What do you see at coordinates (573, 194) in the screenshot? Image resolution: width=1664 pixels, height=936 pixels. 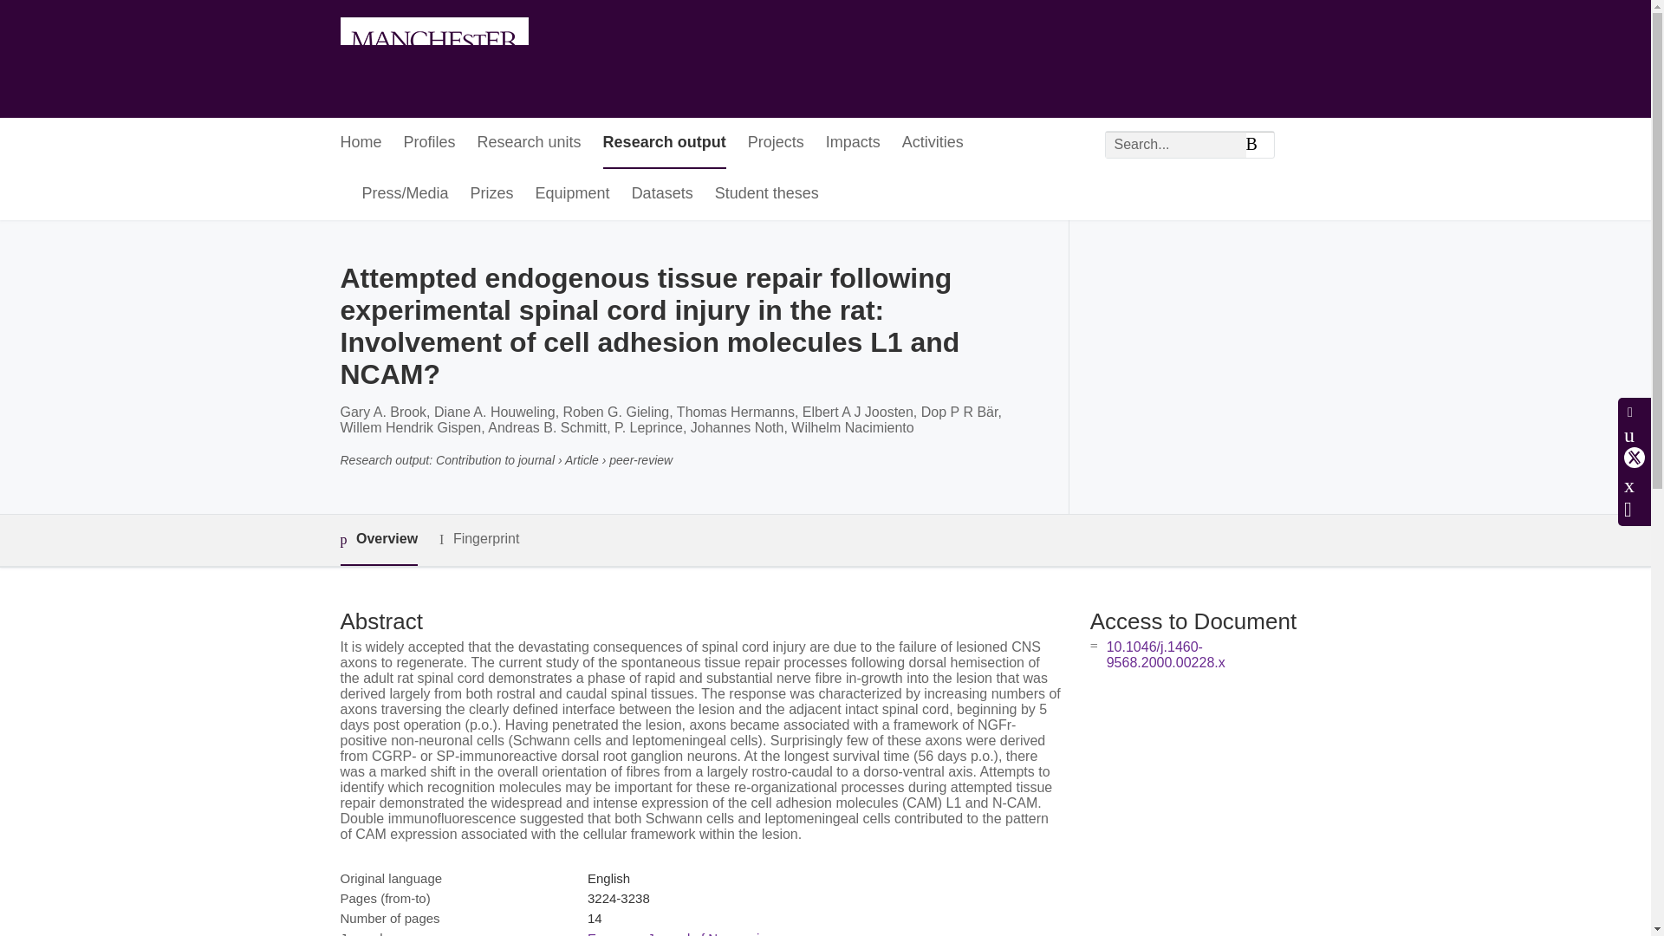 I see `Equipment` at bounding box center [573, 194].